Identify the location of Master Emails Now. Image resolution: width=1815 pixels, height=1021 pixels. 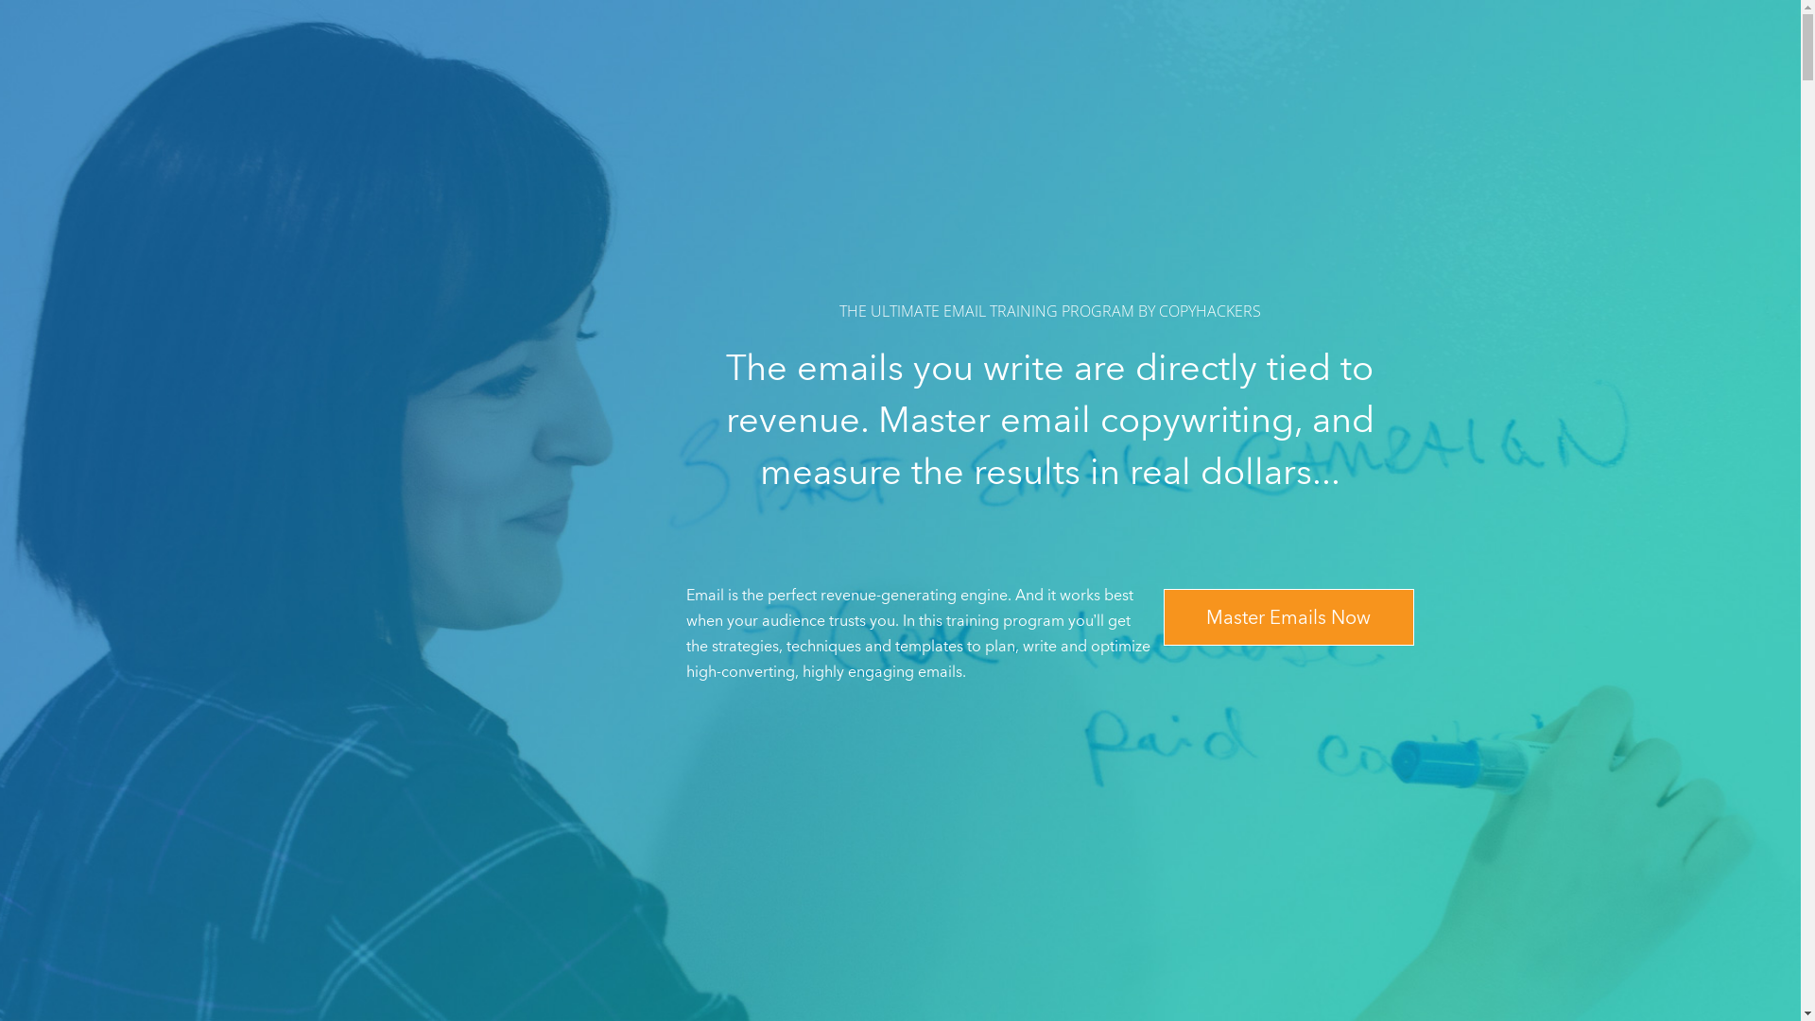
(1288, 616).